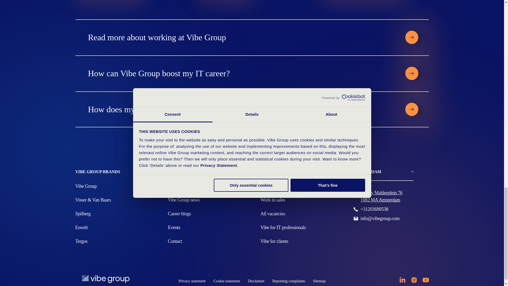 The width and height of the screenshot is (508, 286). I want to click on Read more about working at Vibe Group, so click(240, 37).